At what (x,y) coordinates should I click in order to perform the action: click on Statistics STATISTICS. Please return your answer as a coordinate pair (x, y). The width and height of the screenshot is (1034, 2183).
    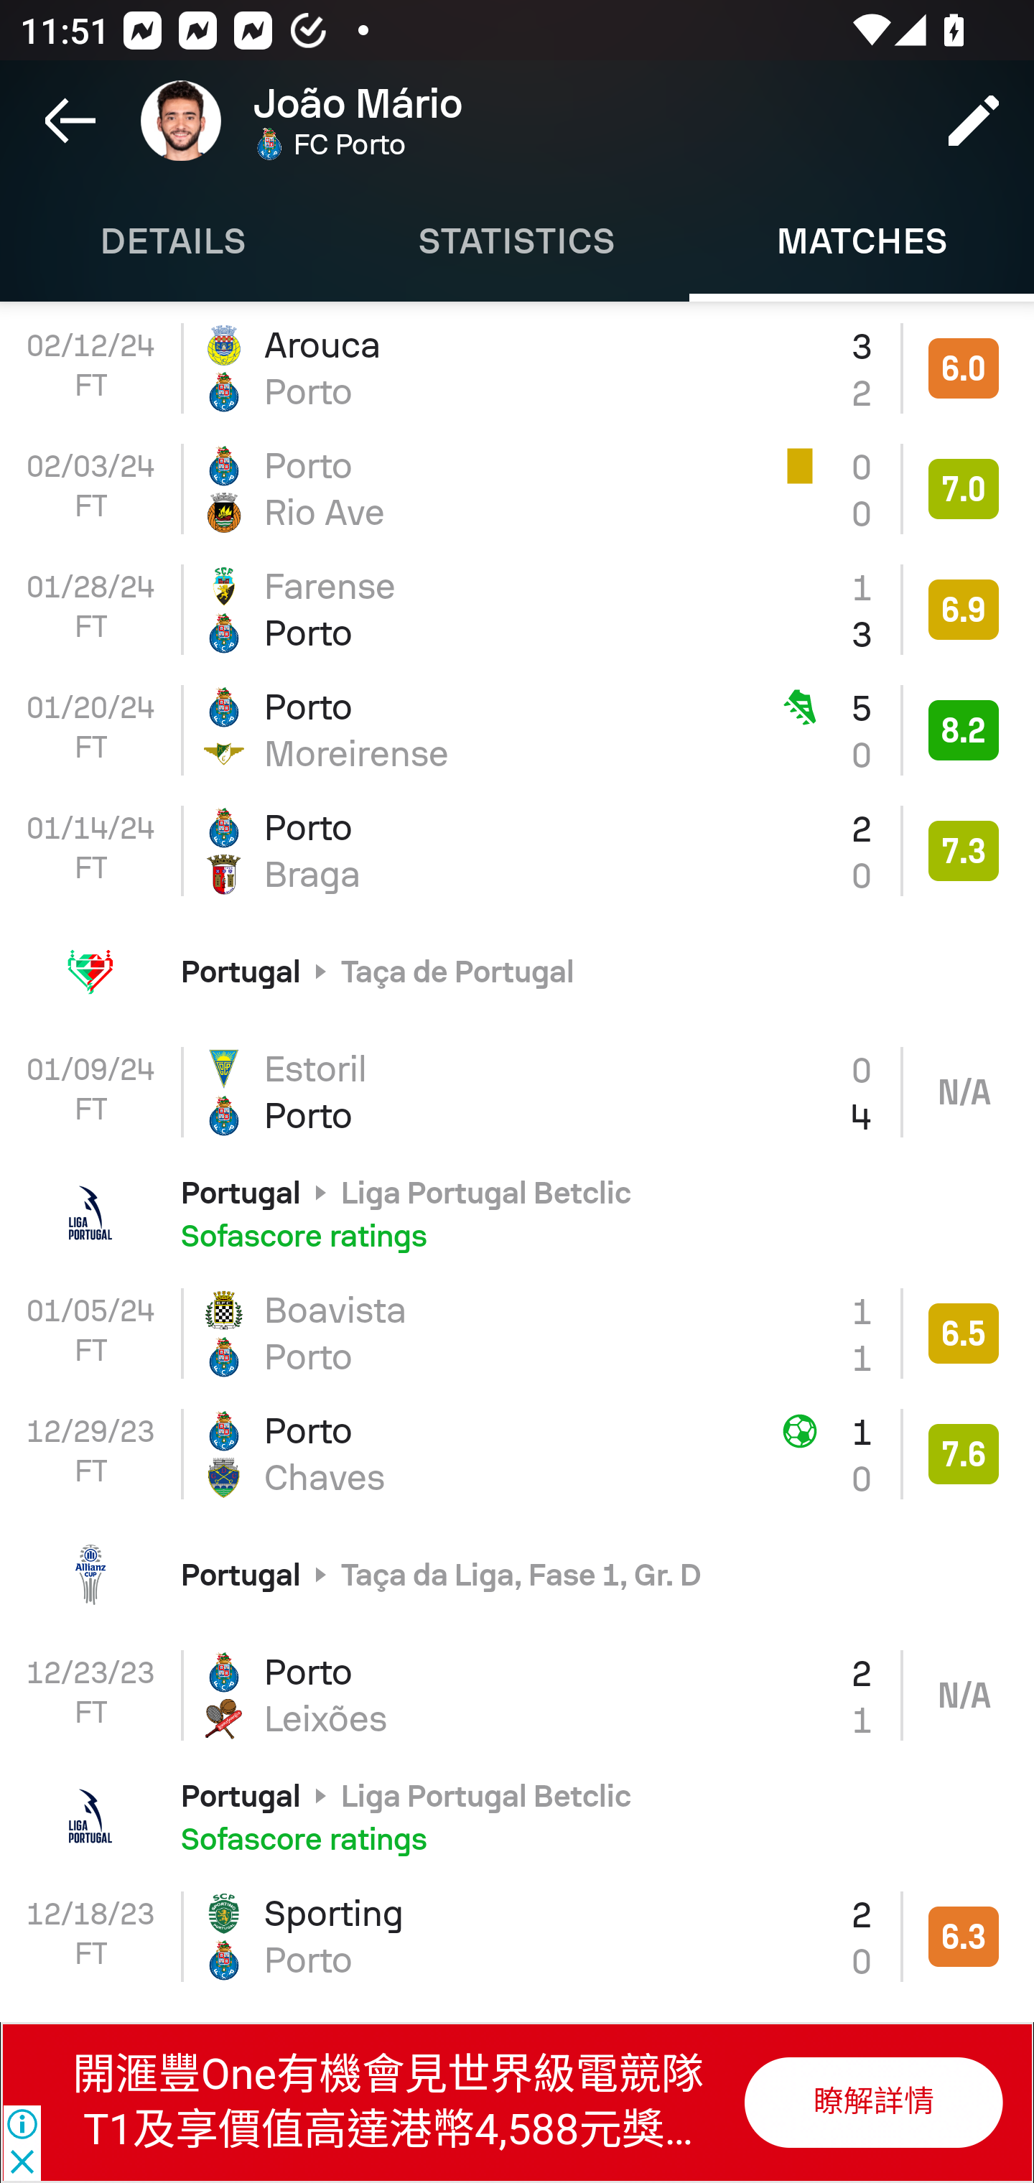
    Looking at the image, I should click on (517, 241).